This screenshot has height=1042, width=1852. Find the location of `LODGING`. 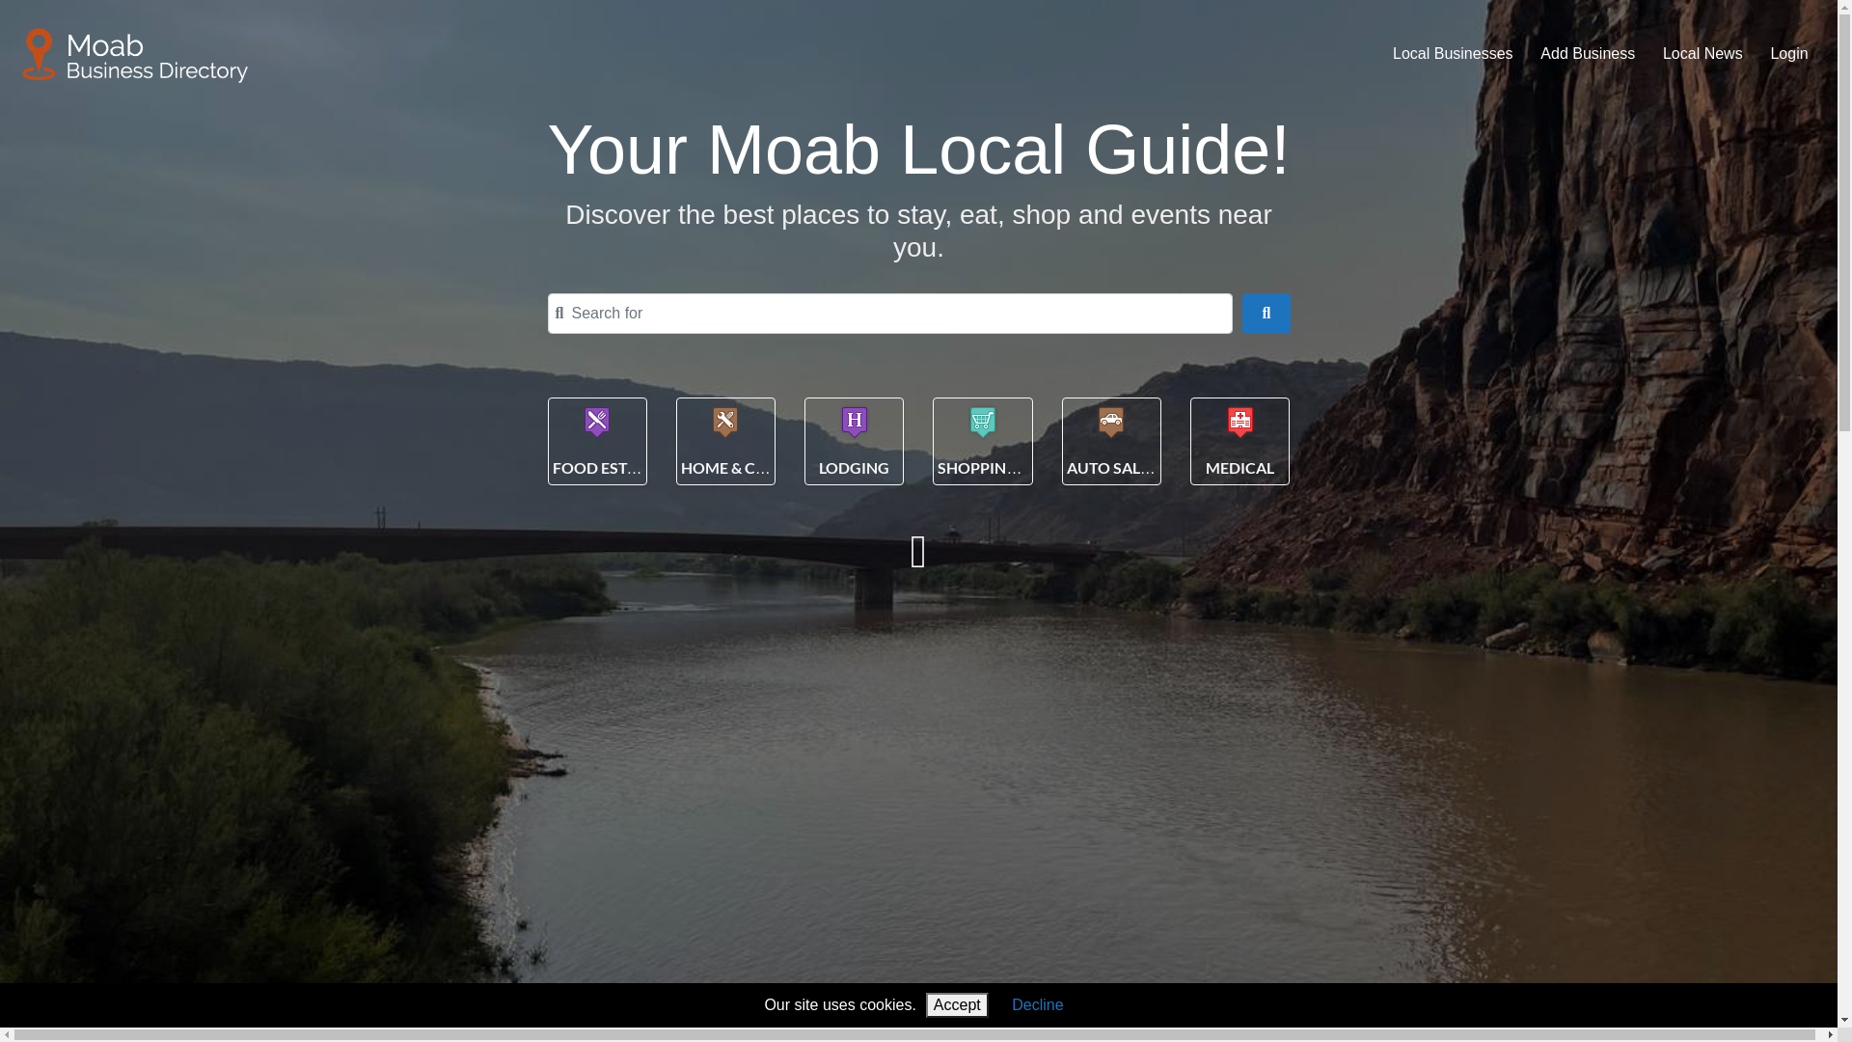

LODGING is located at coordinates (855, 467).